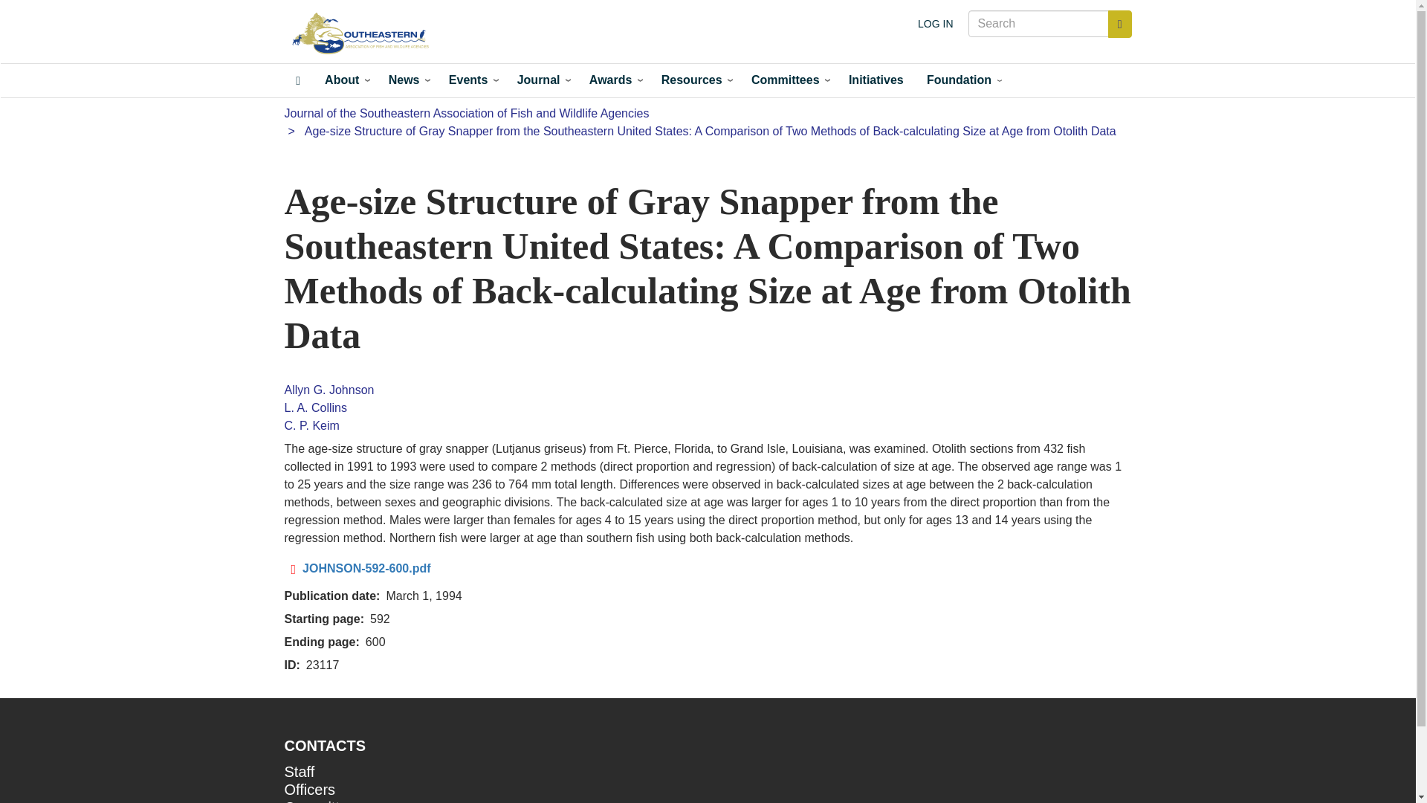  I want to click on Home, so click(298, 80).